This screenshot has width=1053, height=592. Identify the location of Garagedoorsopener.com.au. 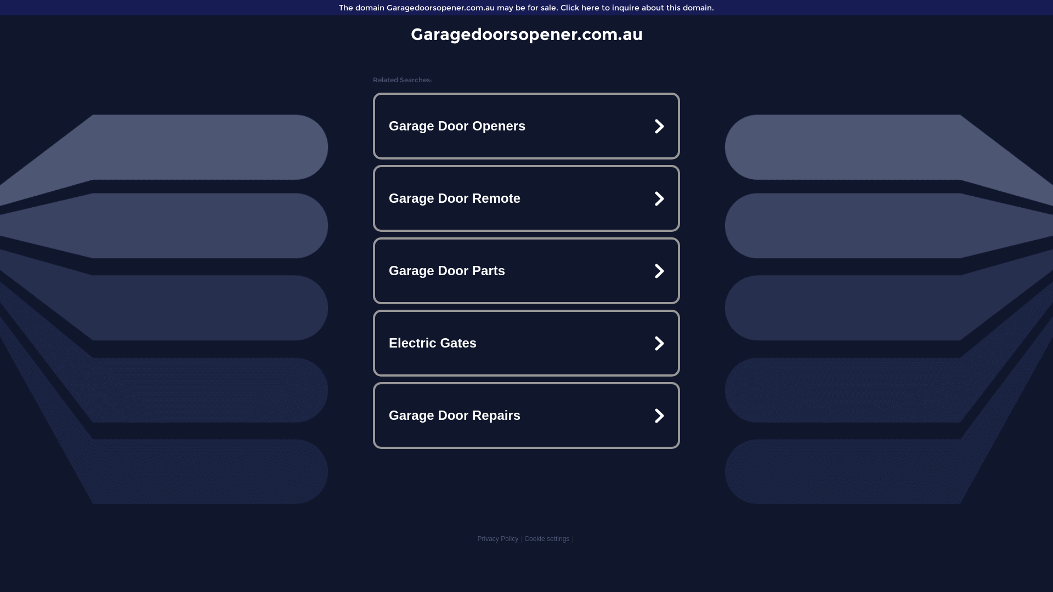
(526, 34).